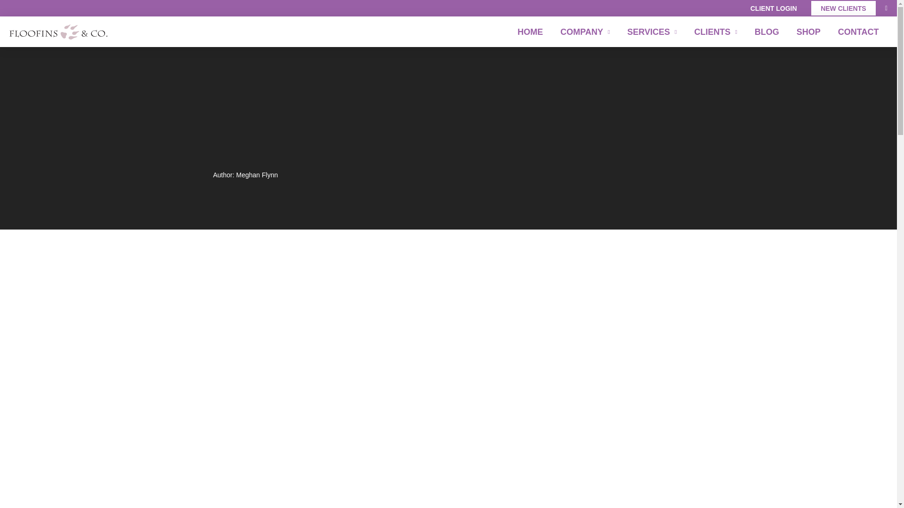  I want to click on CONTACT, so click(858, 32).